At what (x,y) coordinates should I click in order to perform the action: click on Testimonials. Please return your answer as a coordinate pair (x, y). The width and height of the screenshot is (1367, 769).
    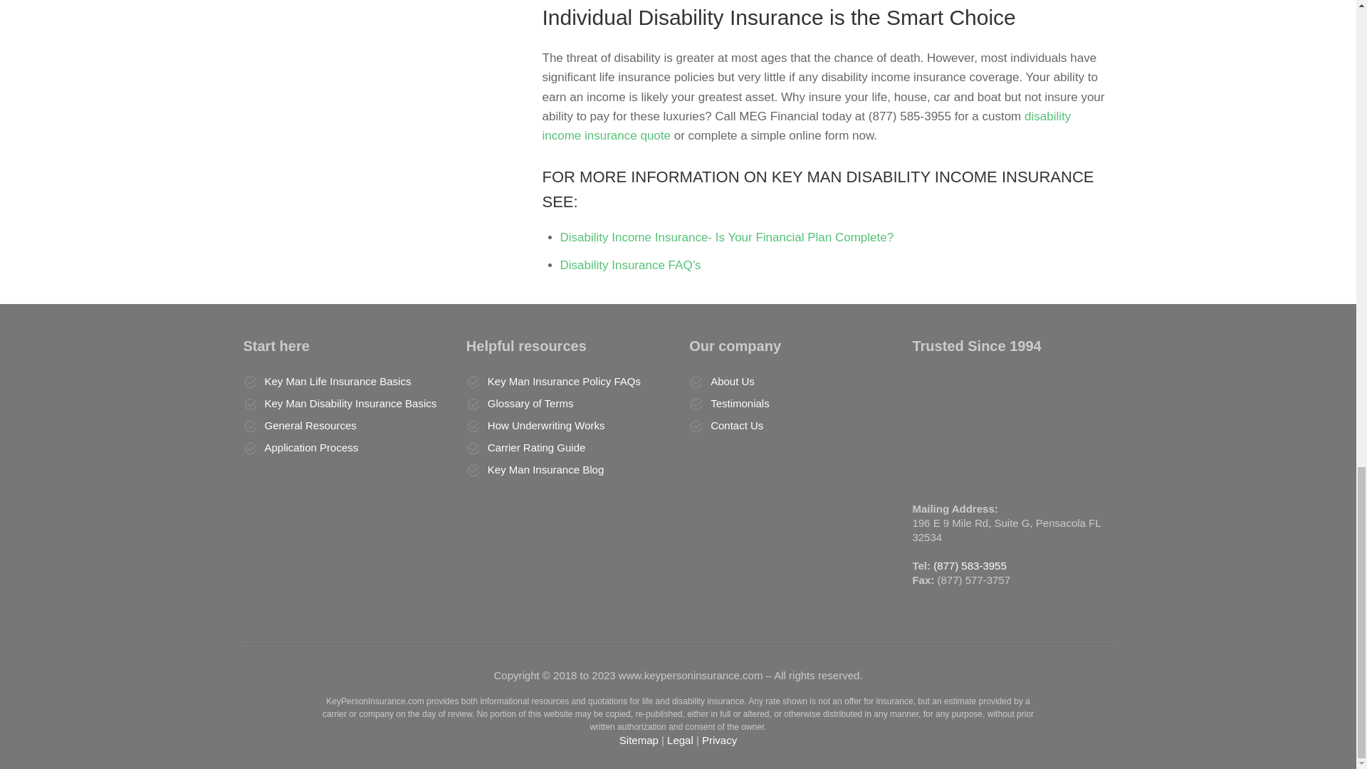
    Looking at the image, I should click on (740, 403).